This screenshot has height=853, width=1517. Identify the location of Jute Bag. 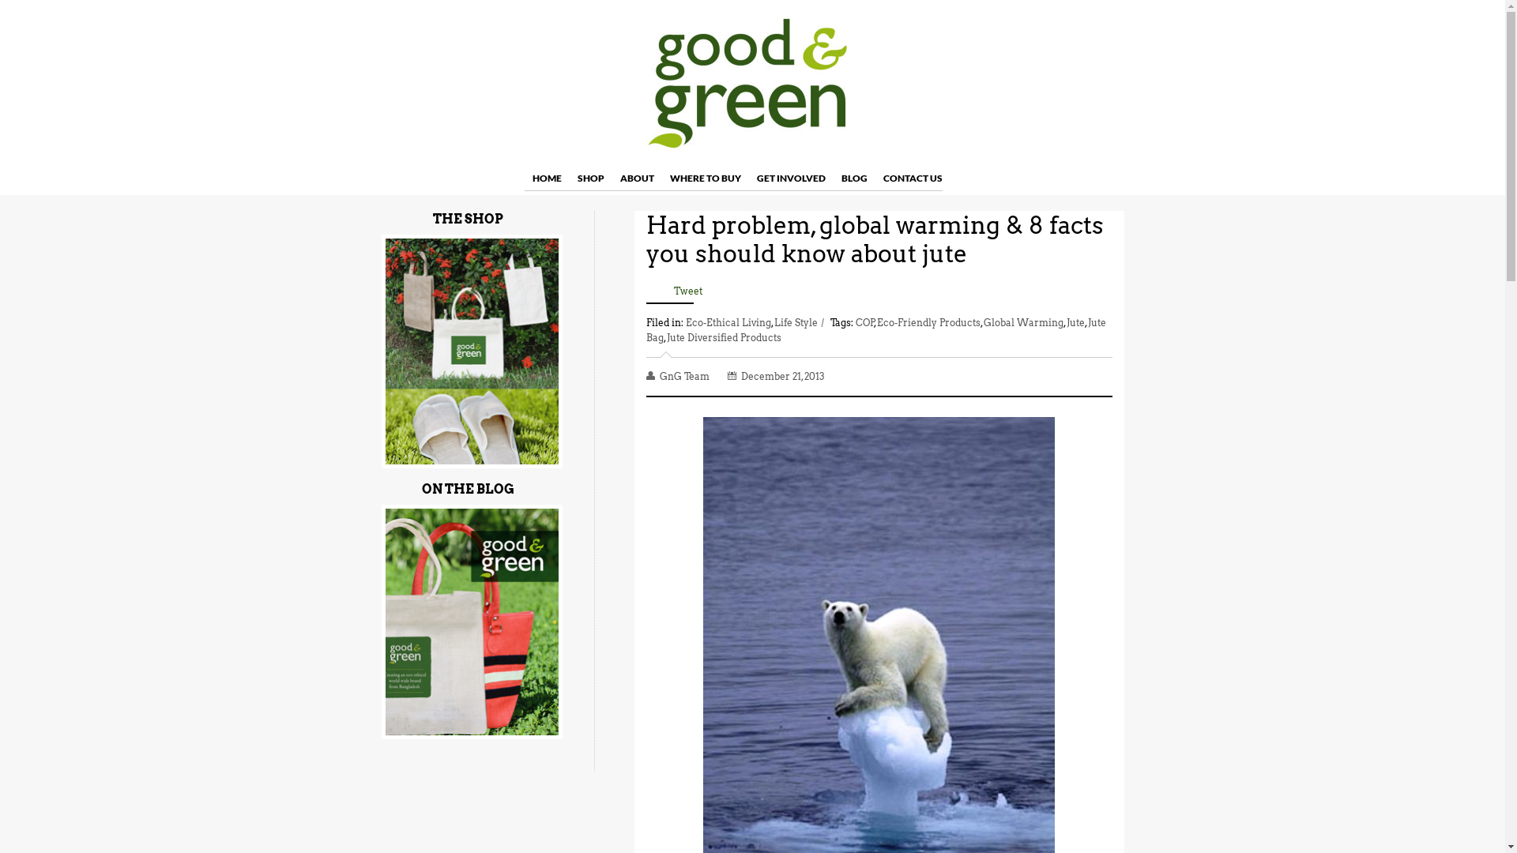
(876, 330).